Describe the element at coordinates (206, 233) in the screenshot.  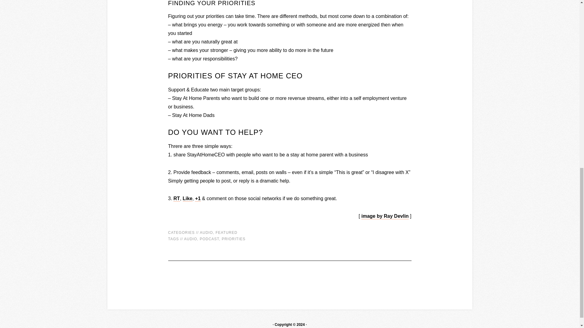
I see `AUDIO` at that location.